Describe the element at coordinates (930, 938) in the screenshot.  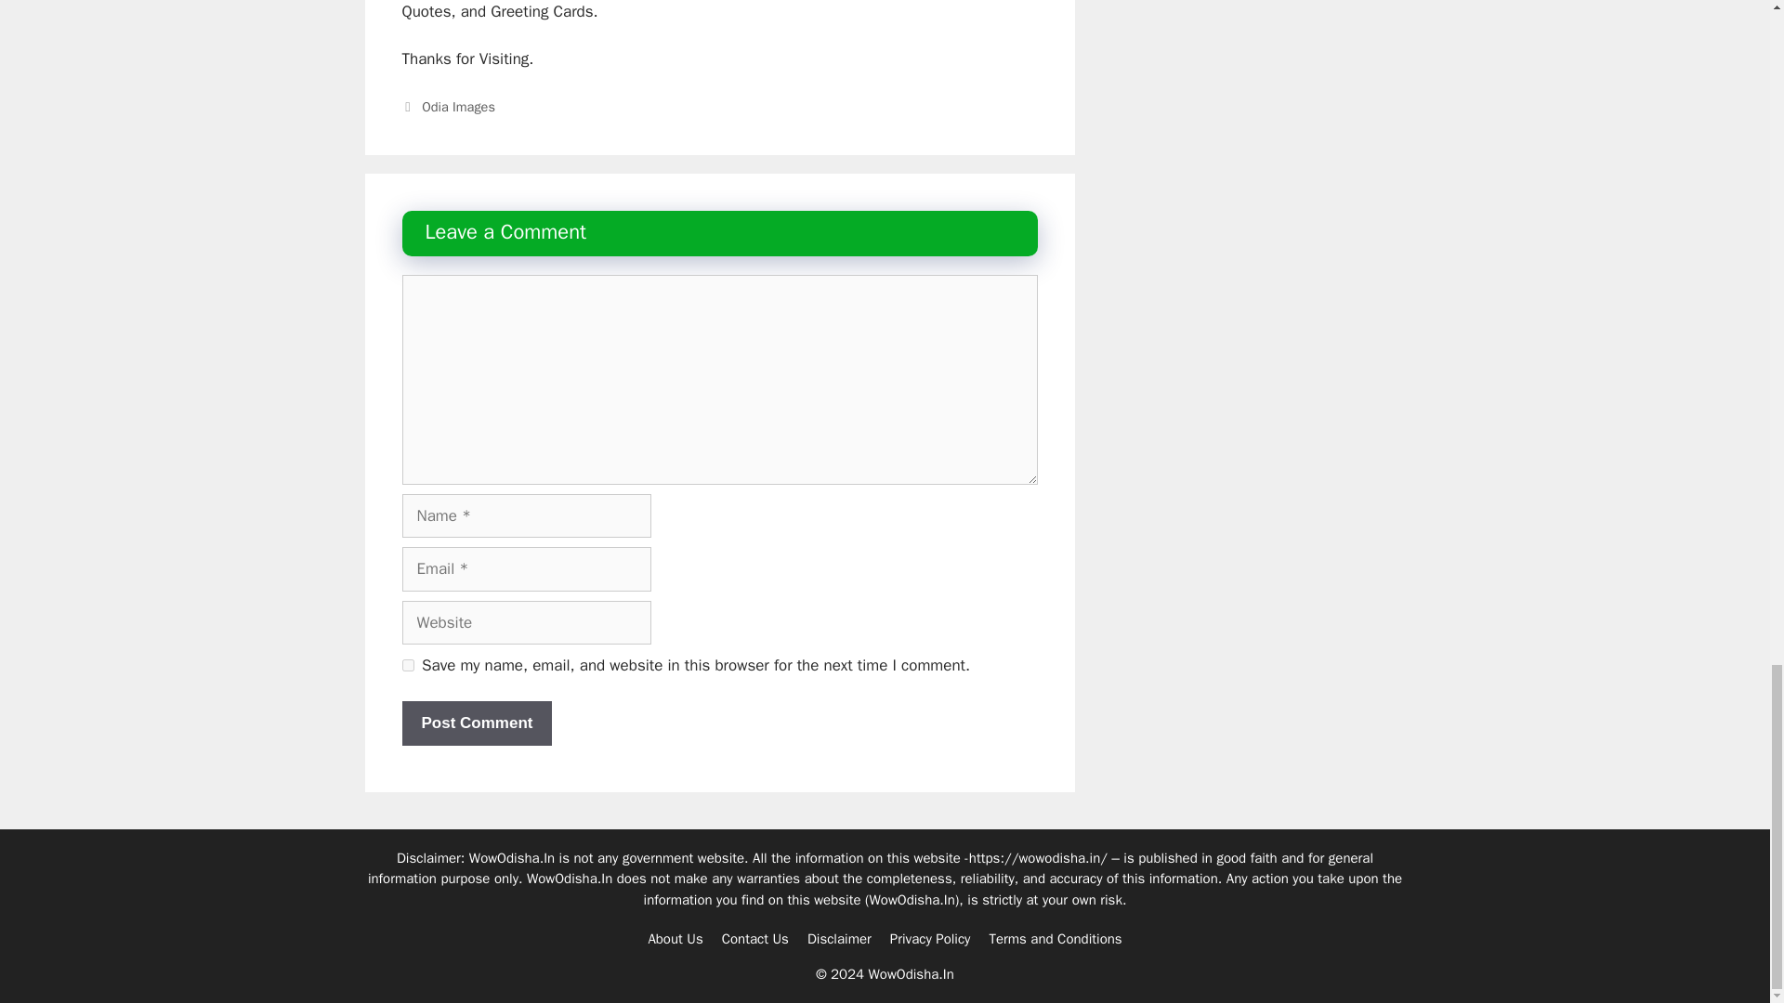
I see `Privacy Policy` at that location.